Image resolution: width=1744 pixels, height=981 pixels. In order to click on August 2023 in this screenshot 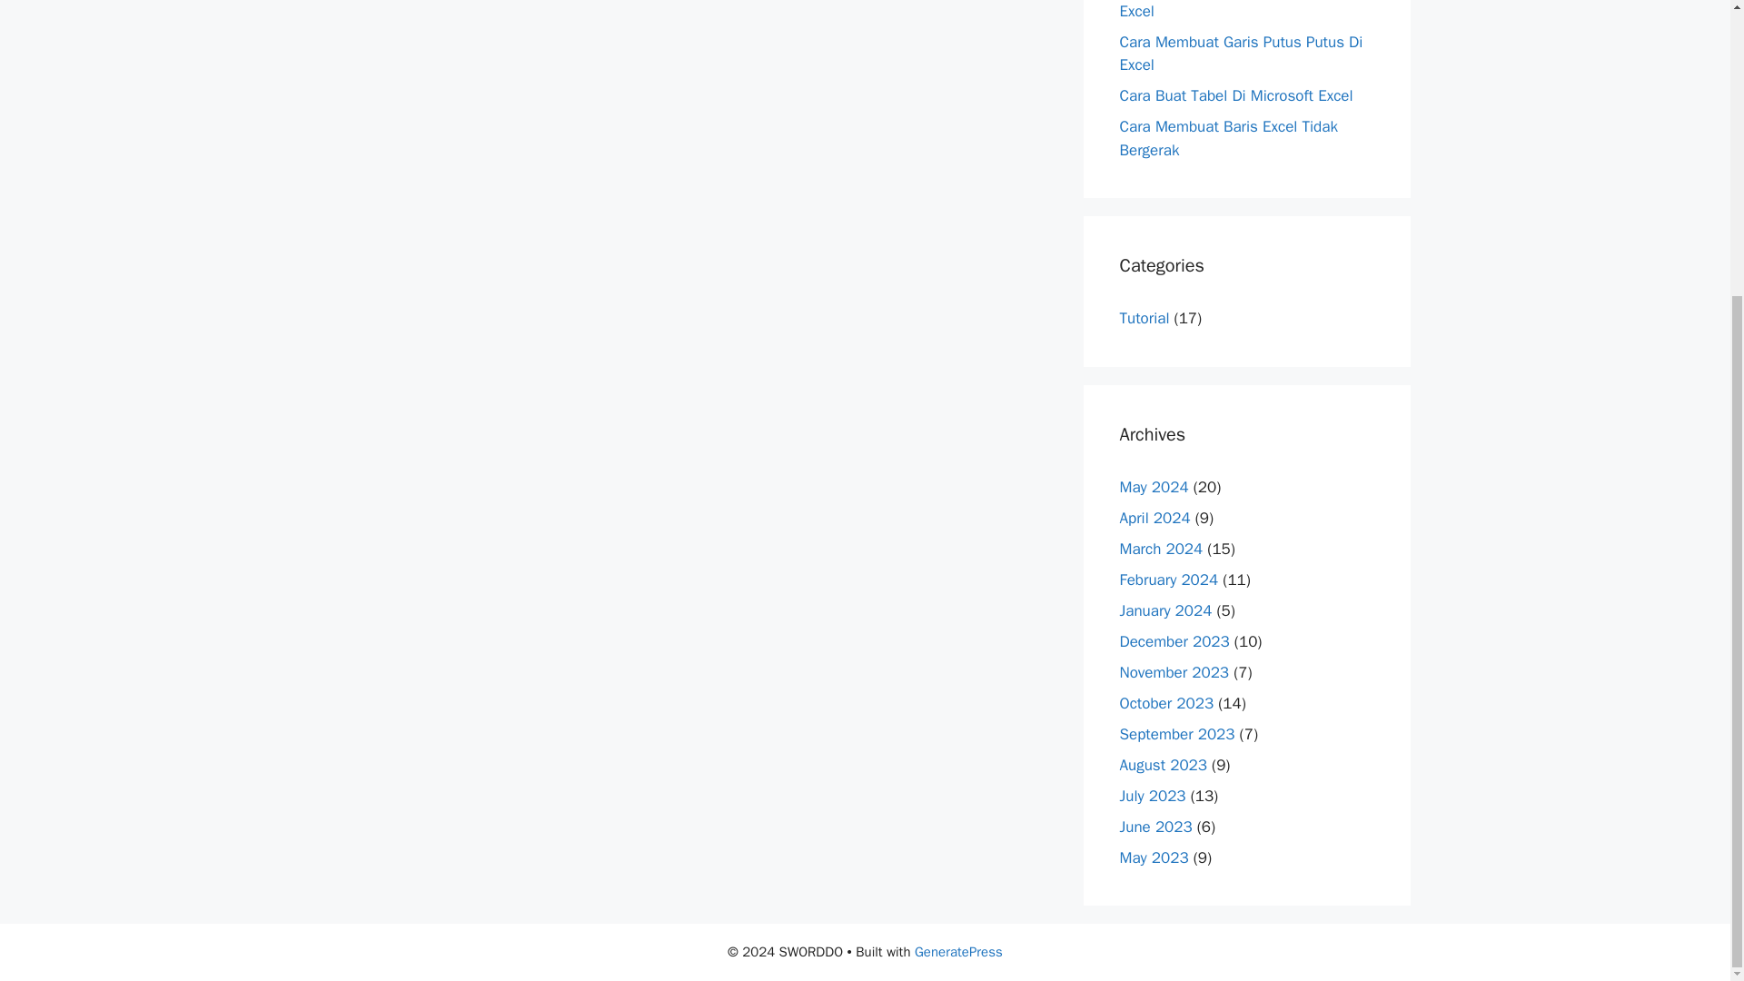, I will do `click(1163, 764)`.